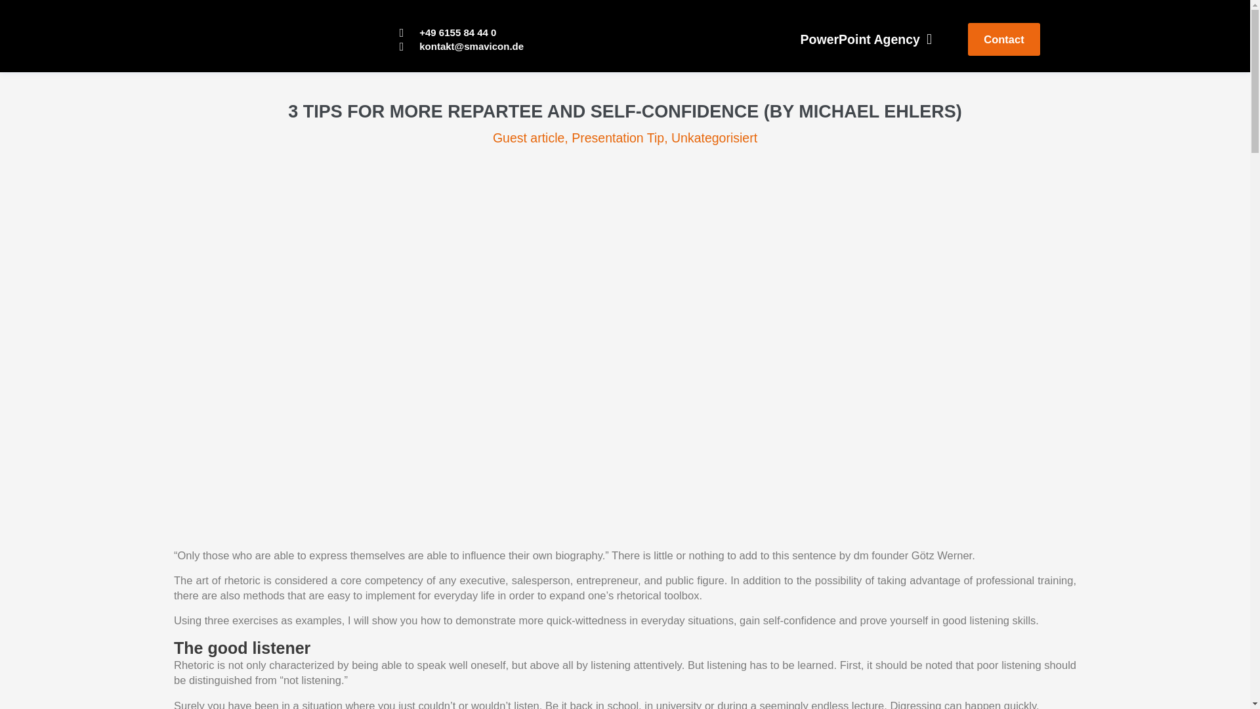 The height and width of the screenshot is (709, 1260). I want to click on Guest article, so click(528, 138).